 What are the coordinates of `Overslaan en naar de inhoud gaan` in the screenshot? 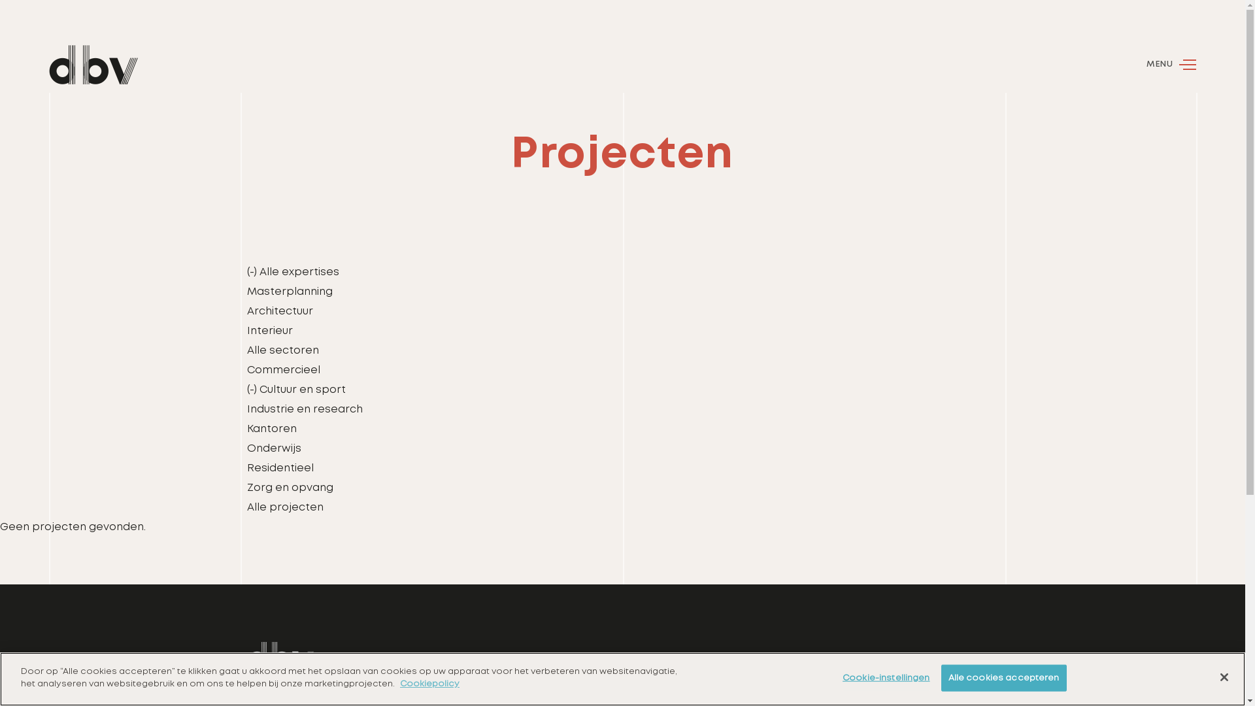 It's located at (0, 0).